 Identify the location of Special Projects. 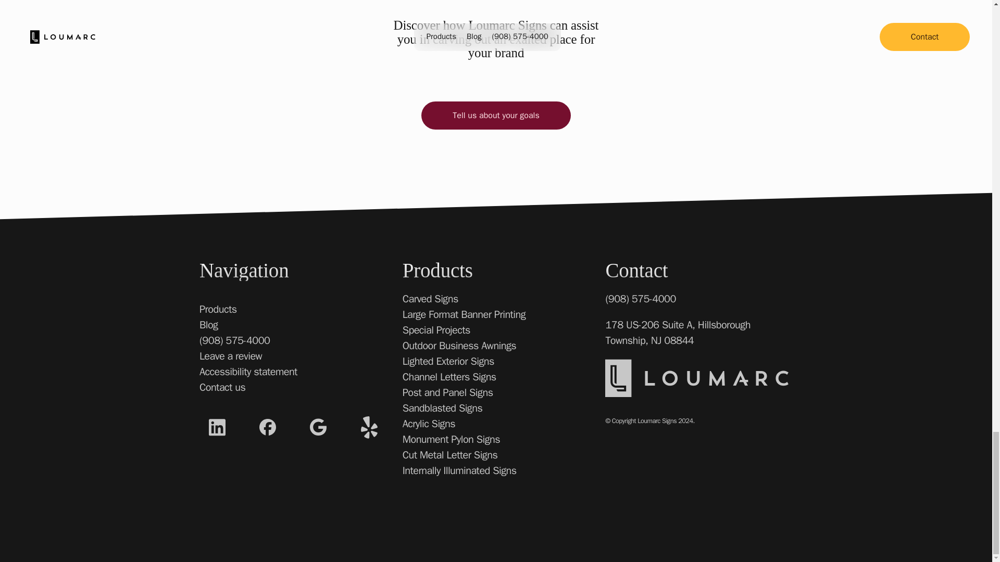
(436, 330).